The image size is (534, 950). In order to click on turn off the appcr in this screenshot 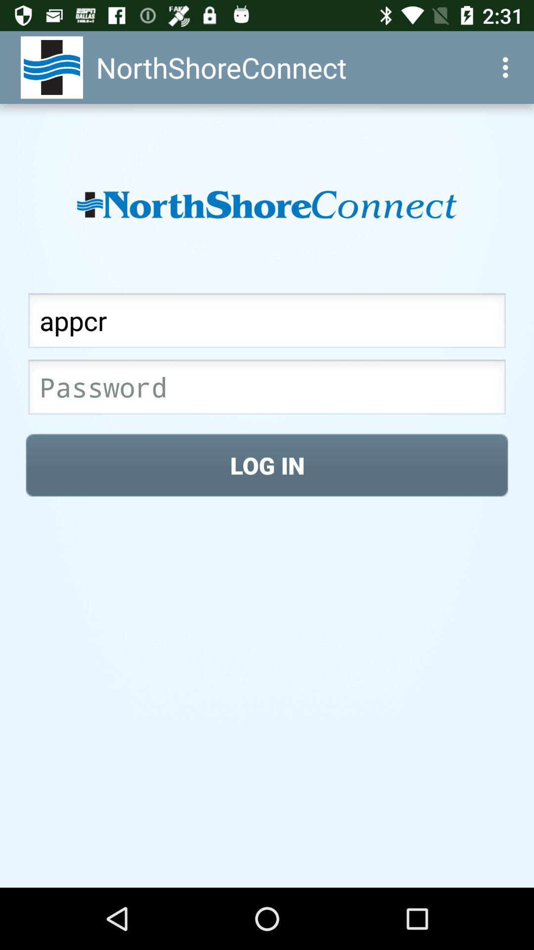, I will do `click(267, 324)`.